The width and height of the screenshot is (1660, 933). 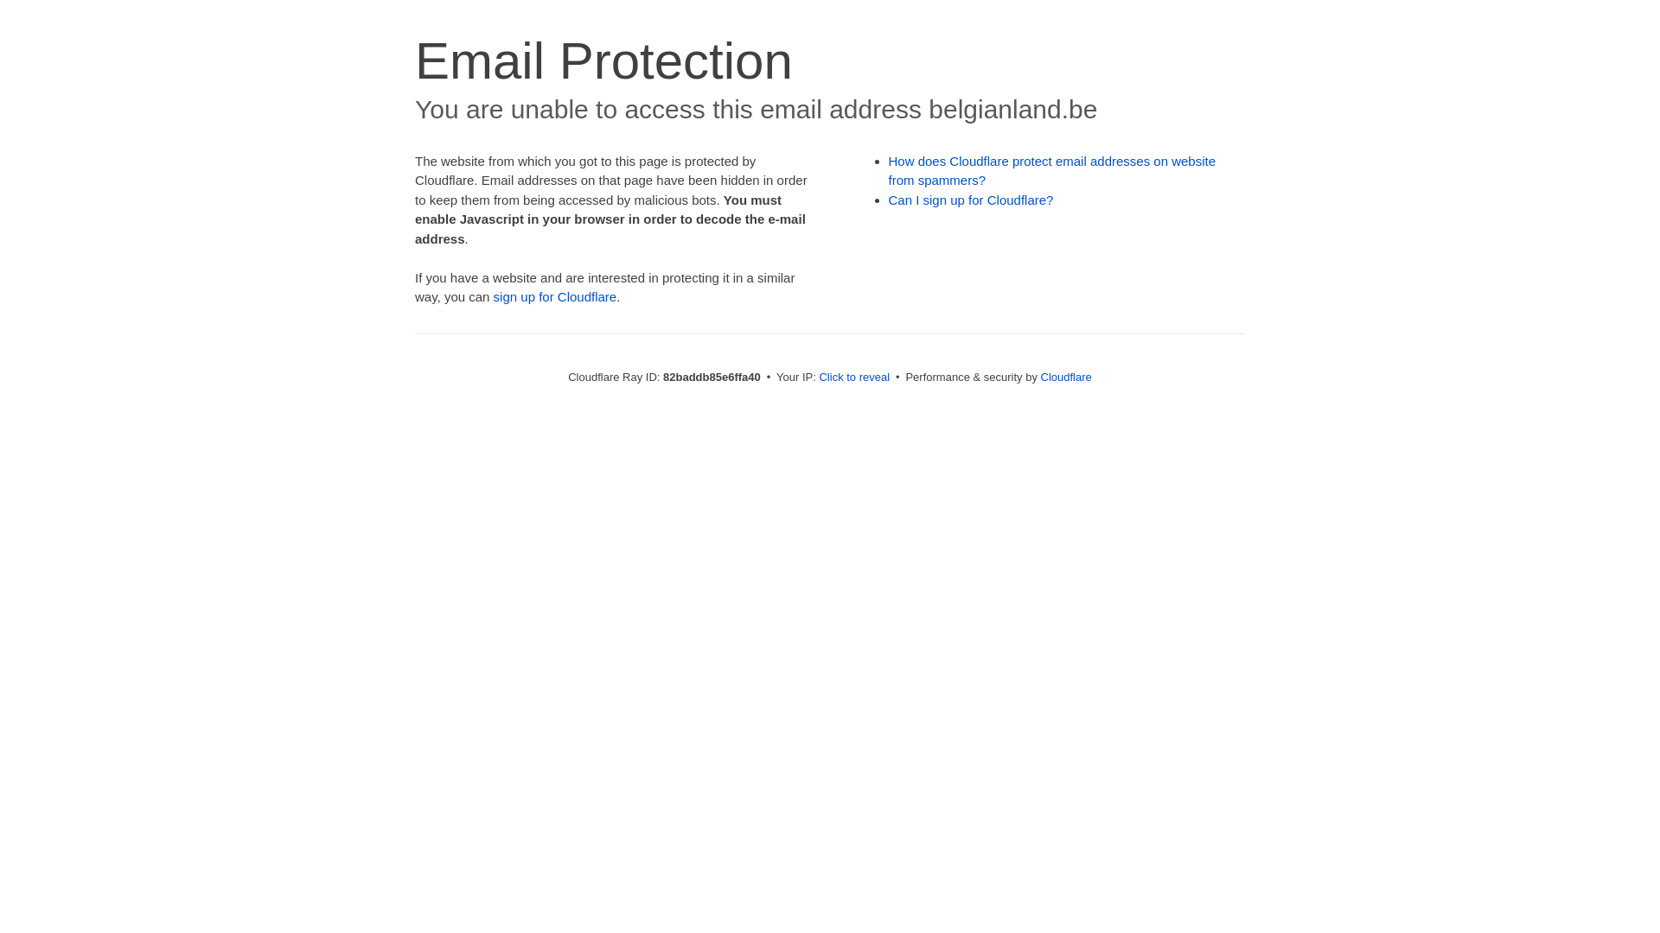 I want to click on Click to reveal, so click(x=854, y=377).